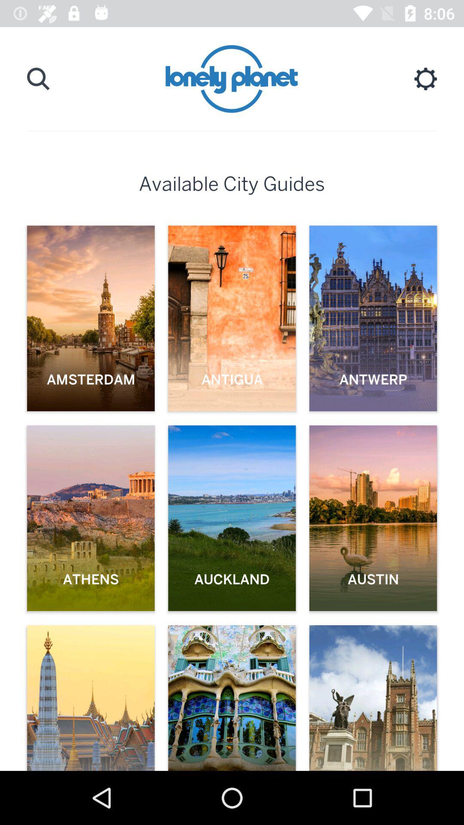 This screenshot has width=464, height=825. What do you see at coordinates (425, 79) in the screenshot?
I see `go to app settings` at bounding box center [425, 79].